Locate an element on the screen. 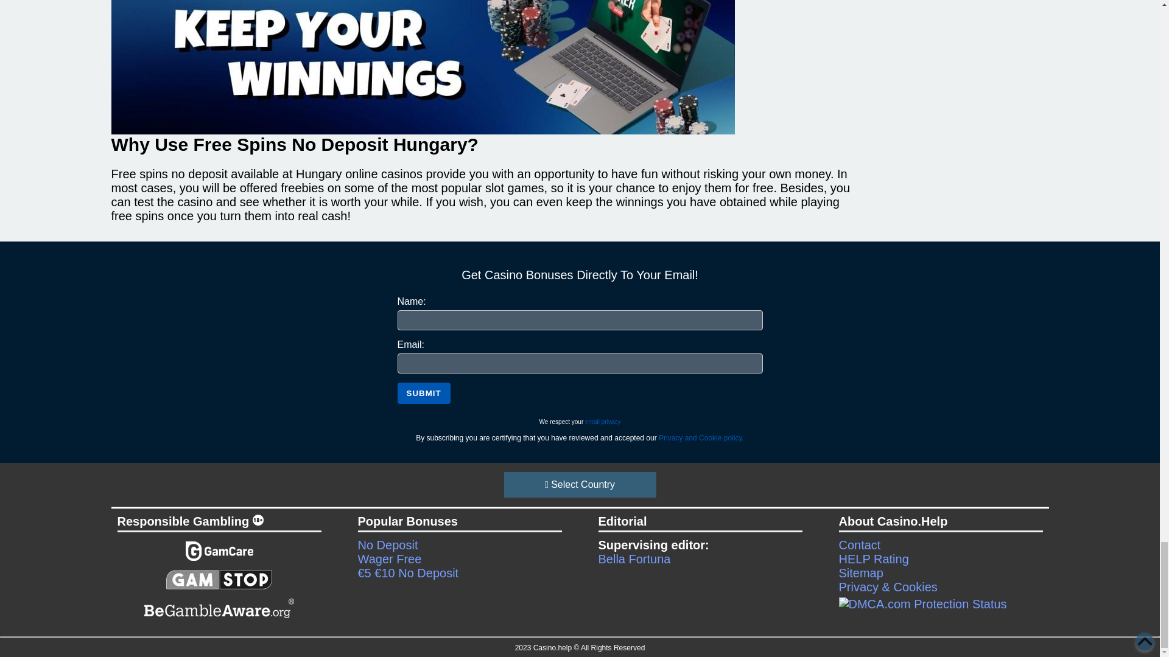 Image resolution: width=1169 pixels, height=657 pixels. Submit is located at coordinates (424, 393).